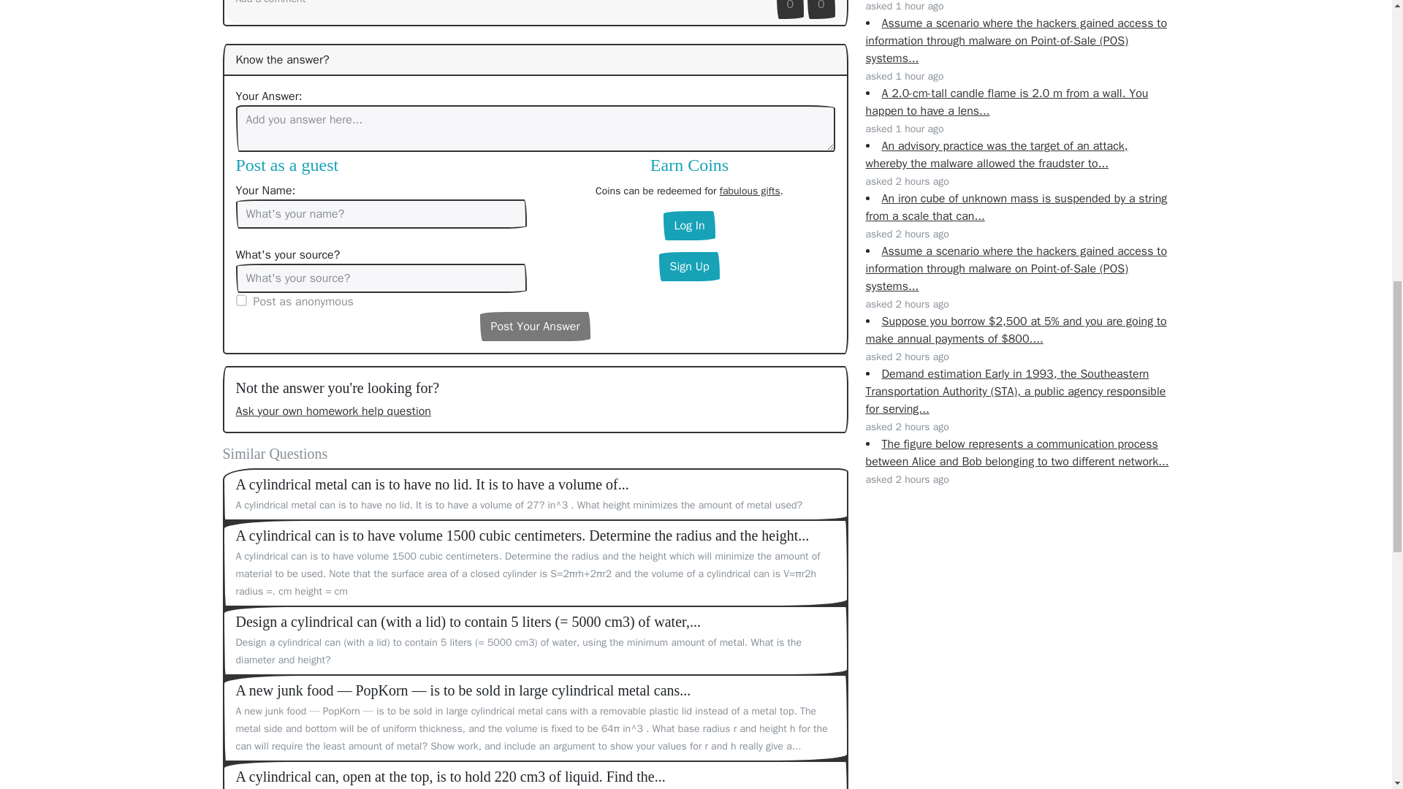 This screenshot has width=1403, height=789. I want to click on 0, so click(821, 9).